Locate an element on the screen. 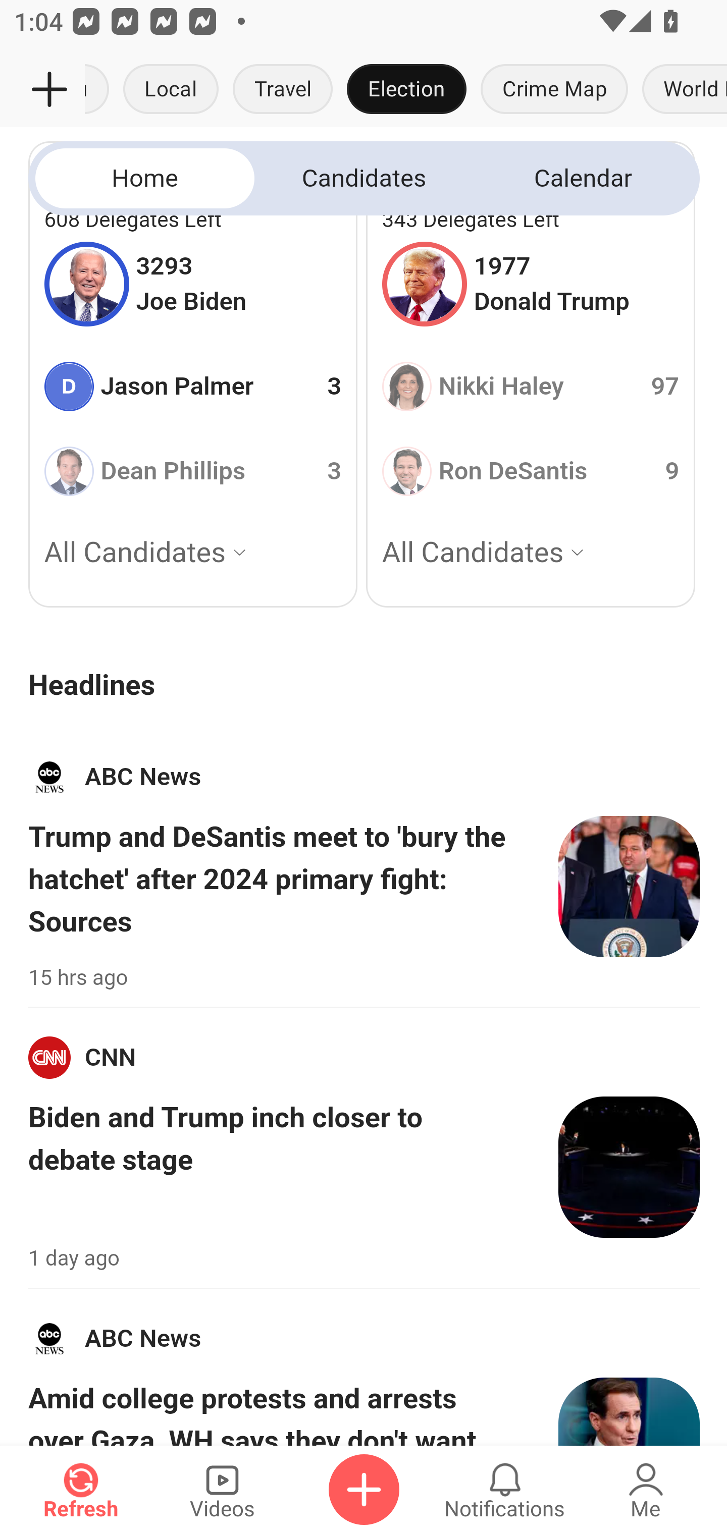  World News is located at coordinates (681, 90).